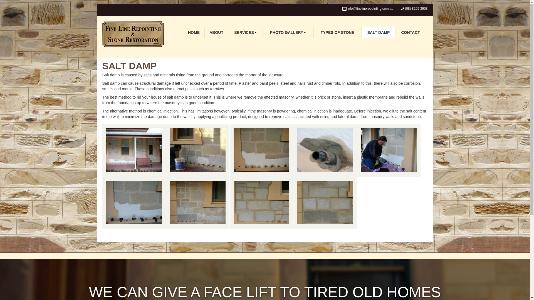  What do you see at coordinates (288, 32) in the screenshot?
I see `PHOTO GALLERY` at bounding box center [288, 32].